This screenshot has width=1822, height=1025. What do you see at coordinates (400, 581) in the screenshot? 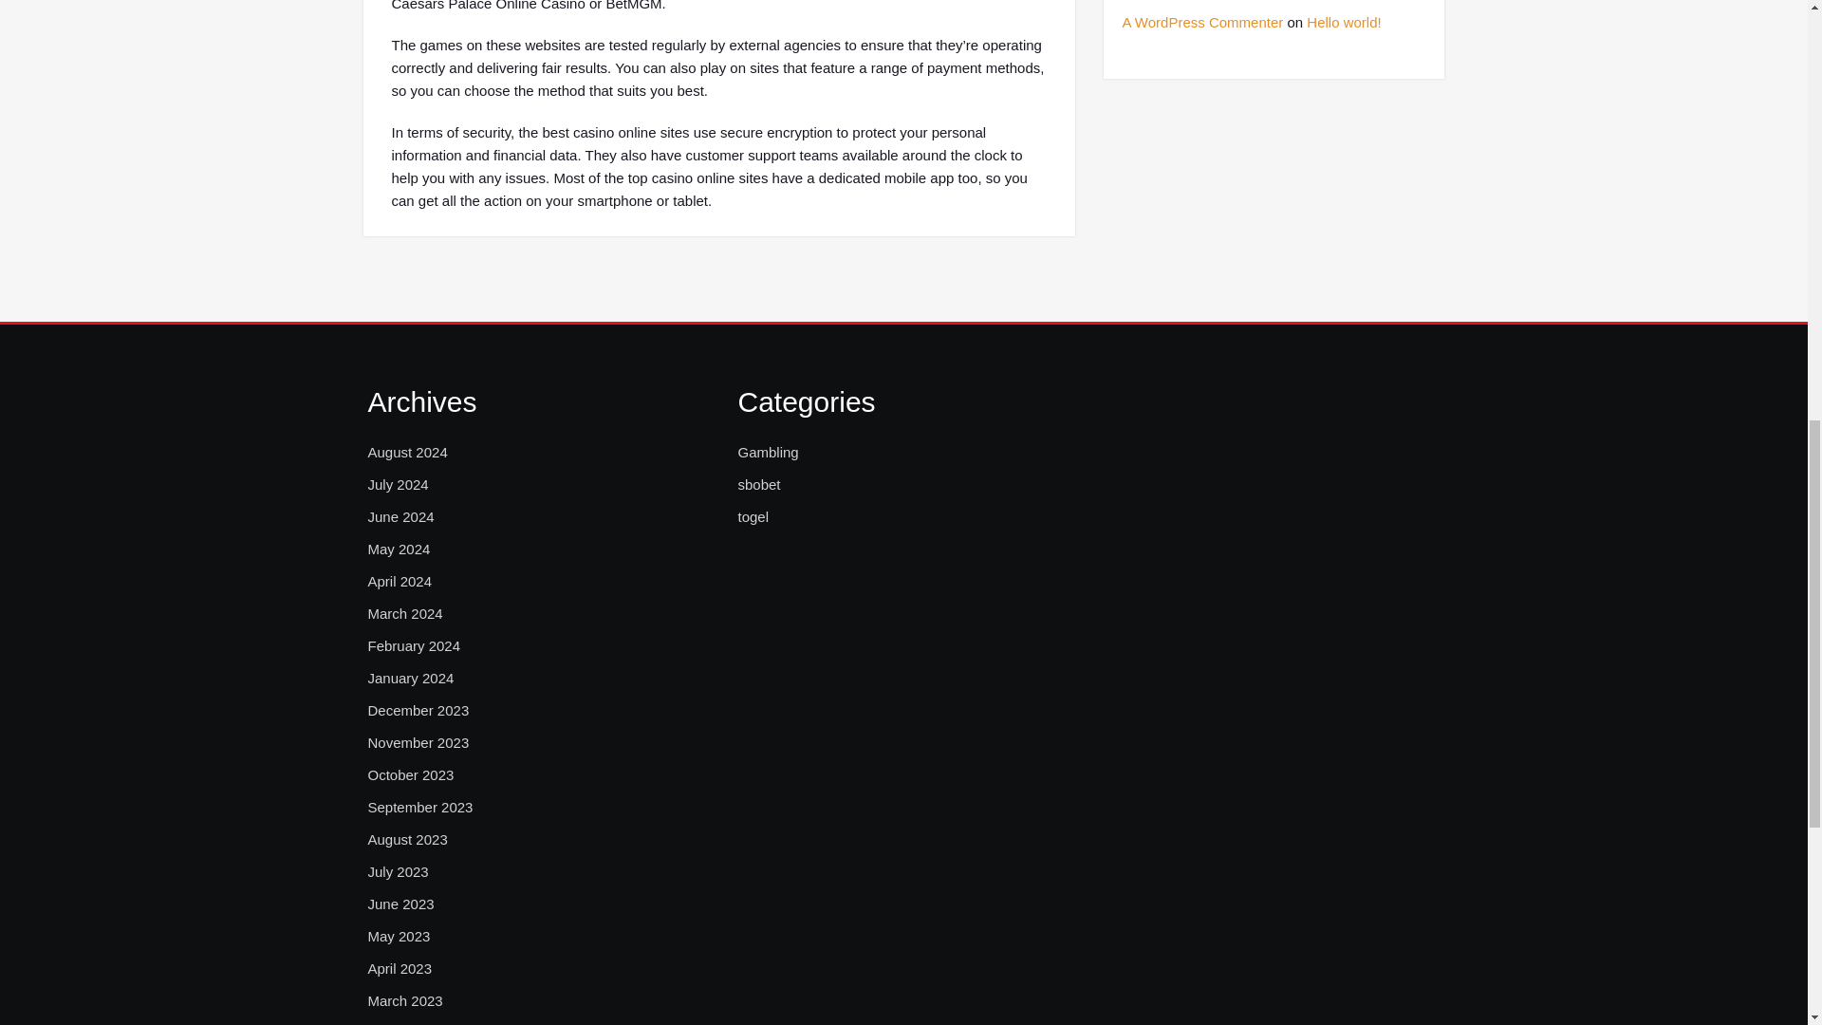
I see `April 2024` at bounding box center [400, 581].